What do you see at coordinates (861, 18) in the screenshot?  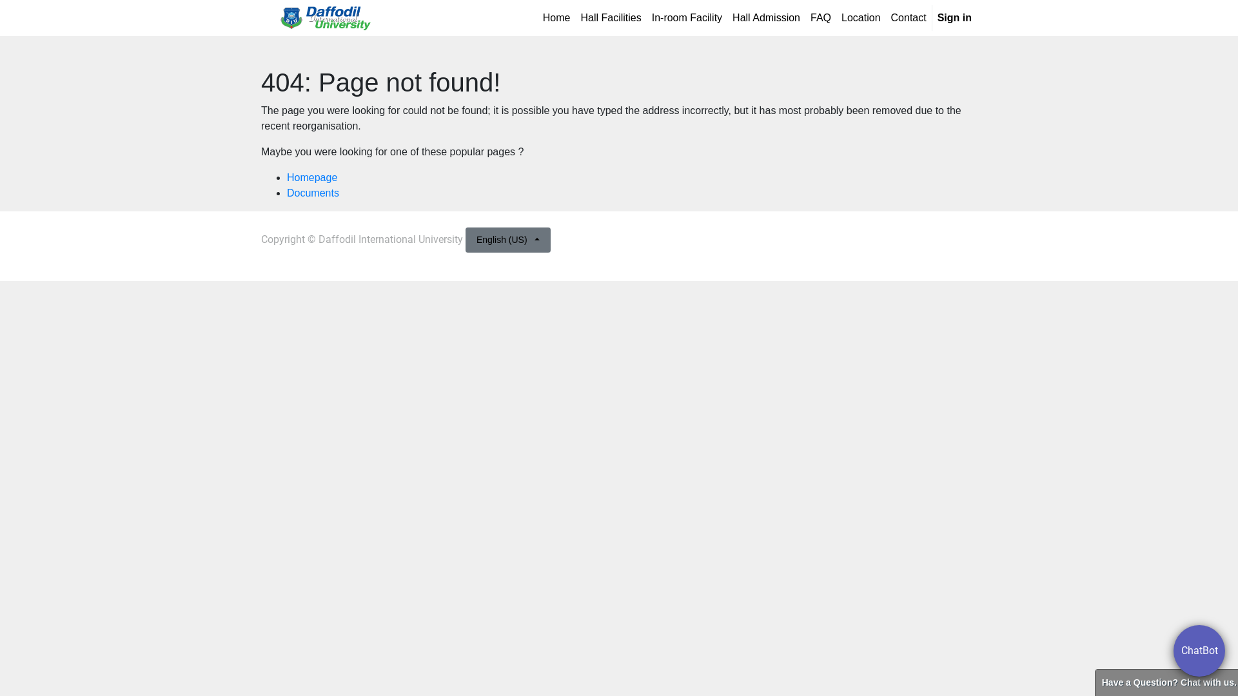 I see `Location` at bounding box center [861, 18].